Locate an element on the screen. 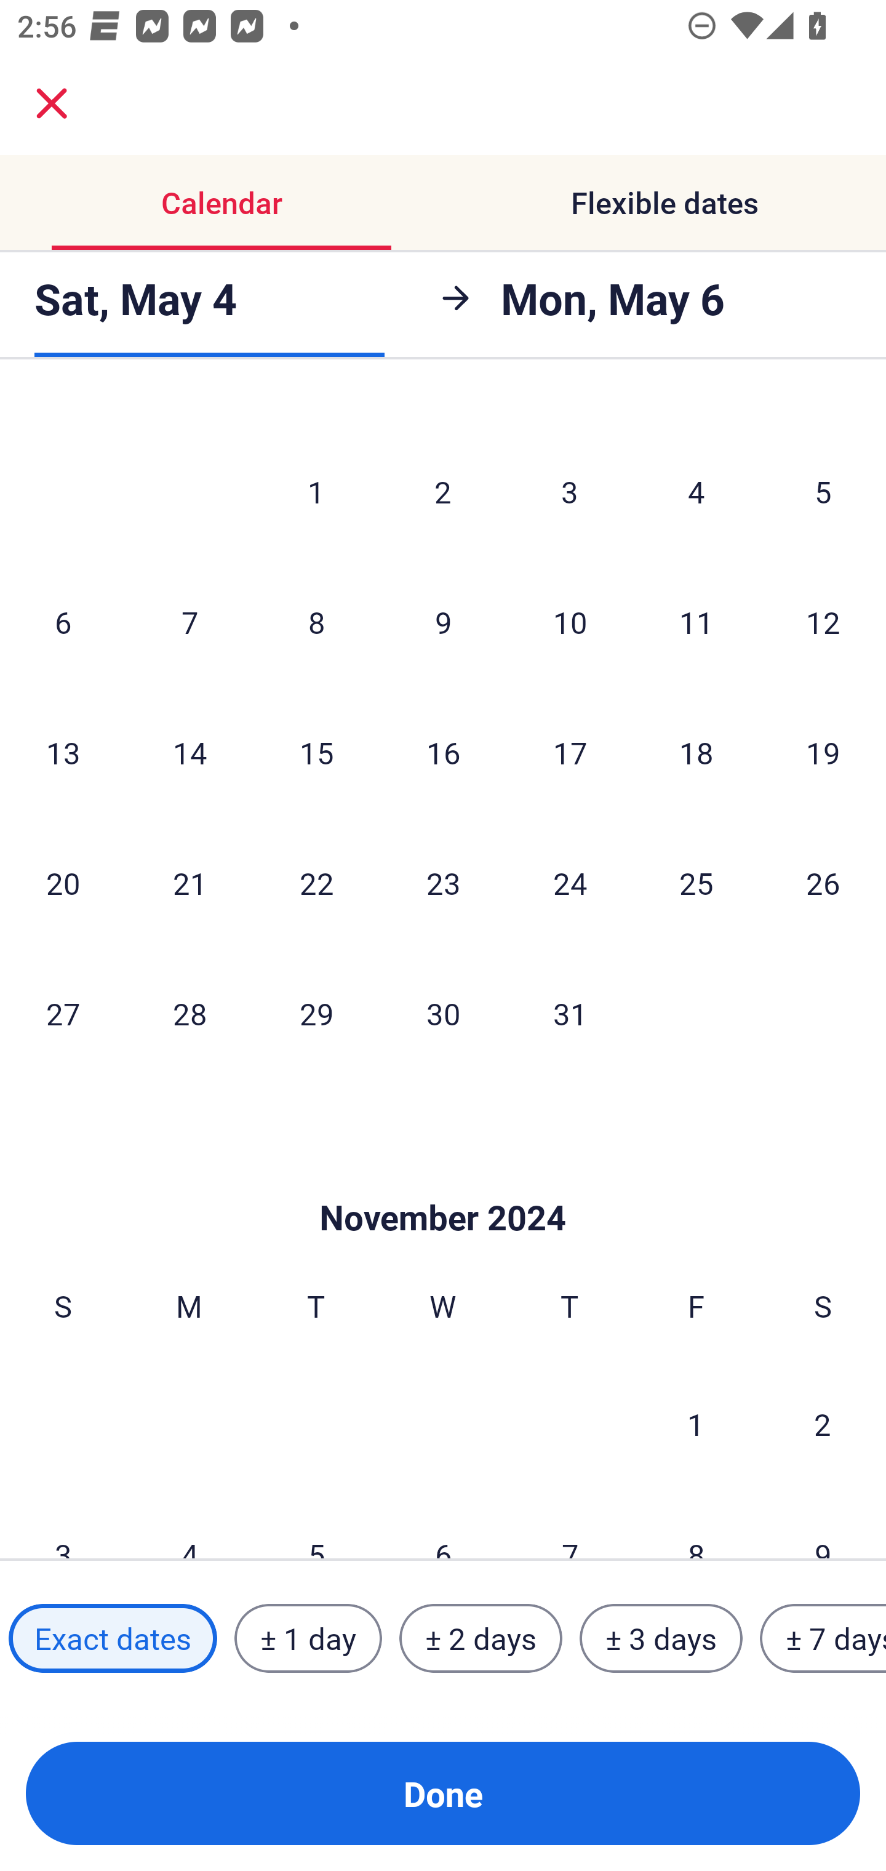 The height and width of the screenshot is (1871, 886). 19 Saturday, October 19, 2024 is located at coordinates (823, 752).